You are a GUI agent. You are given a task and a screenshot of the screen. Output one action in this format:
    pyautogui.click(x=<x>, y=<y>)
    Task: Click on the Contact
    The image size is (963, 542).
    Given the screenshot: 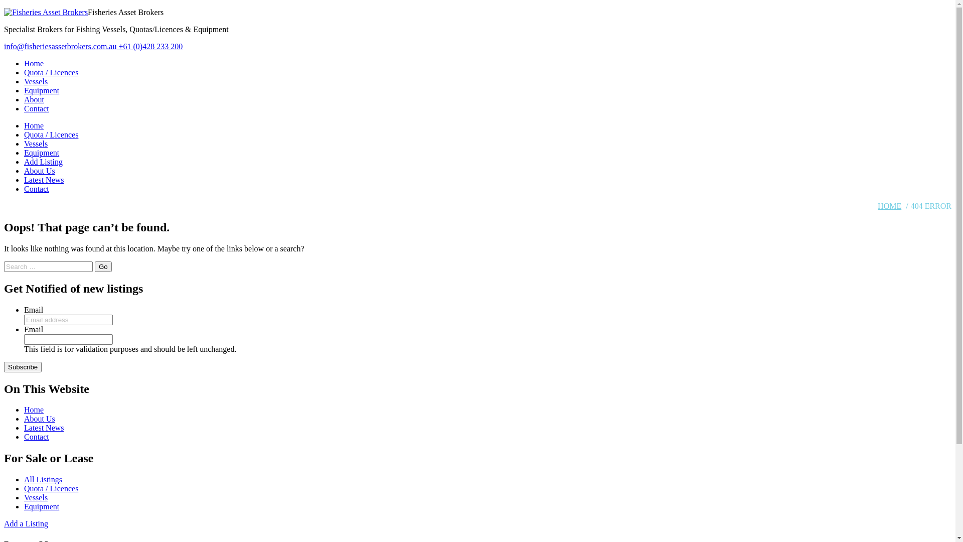 What is the action you would take?
    pyautogui.click(x=37, y=108)
    